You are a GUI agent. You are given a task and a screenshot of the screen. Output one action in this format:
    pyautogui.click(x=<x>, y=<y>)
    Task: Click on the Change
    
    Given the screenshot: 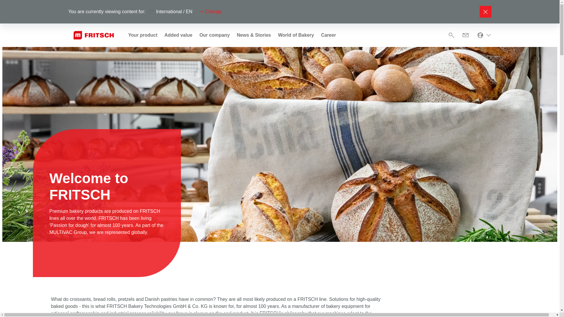 What is the action you would take?
    pyautogui.click(x=210, y=12)
    